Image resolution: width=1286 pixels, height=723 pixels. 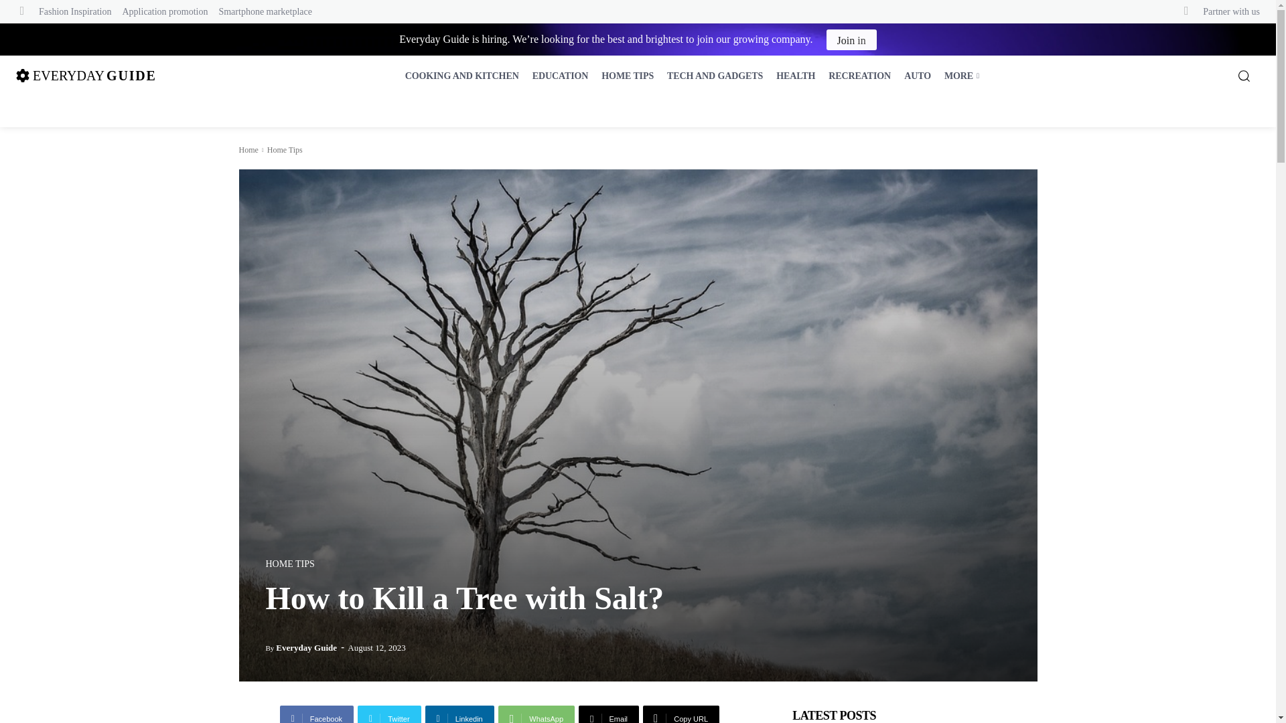 What do you see at coordinates (317, 714) in the screenshot?
I see `Facebook` at bounding box center [317, 714].